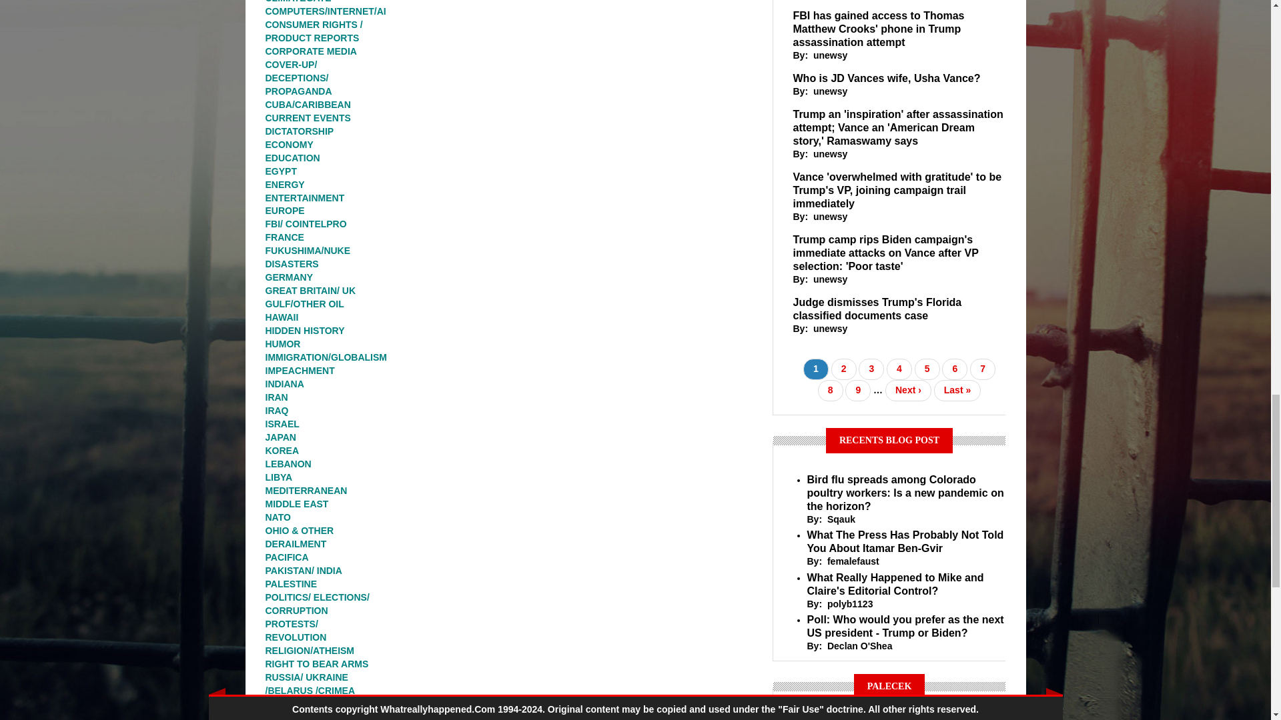 This screenshot has height=720, width=1281. Describe the element at coordinates (858, 391) in the screenshot. I see `Go to page 9` at that location.